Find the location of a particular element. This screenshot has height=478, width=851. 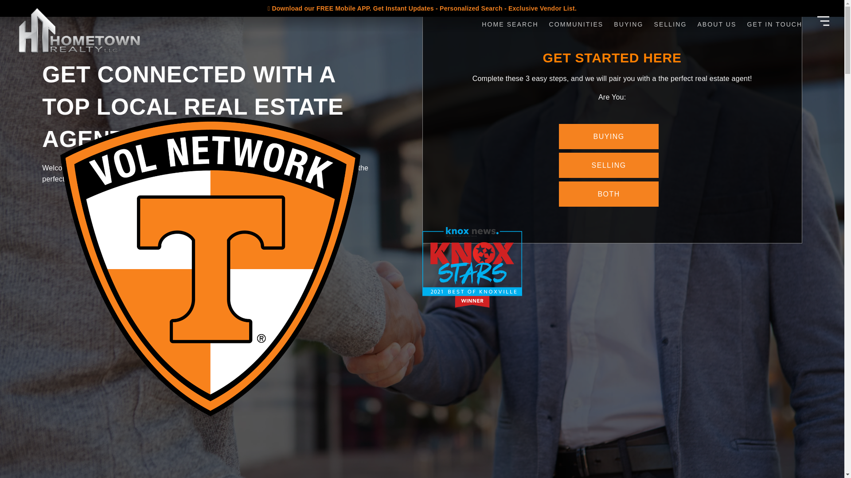

BUYING is located at coordinates (628, 24).